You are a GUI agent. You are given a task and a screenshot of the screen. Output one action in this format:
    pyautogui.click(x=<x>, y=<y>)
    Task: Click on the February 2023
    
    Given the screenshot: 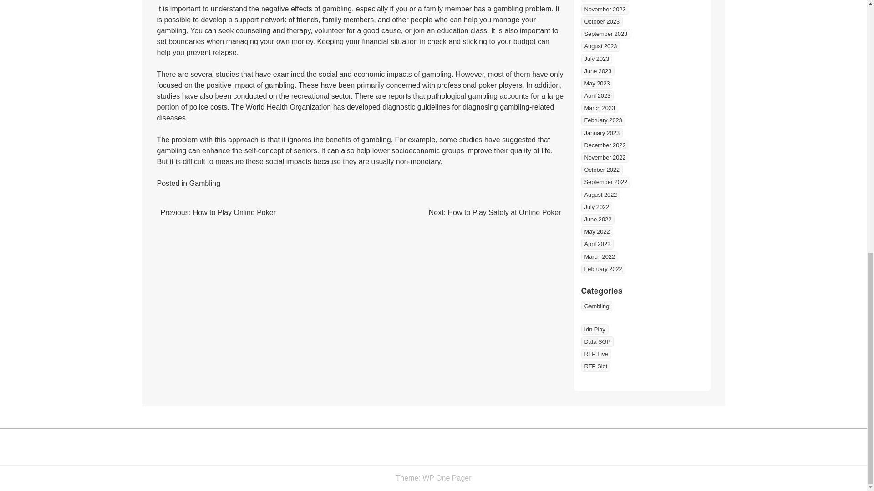 What is the action you would take?
    pyautogui.click(x=603, y=120)
    